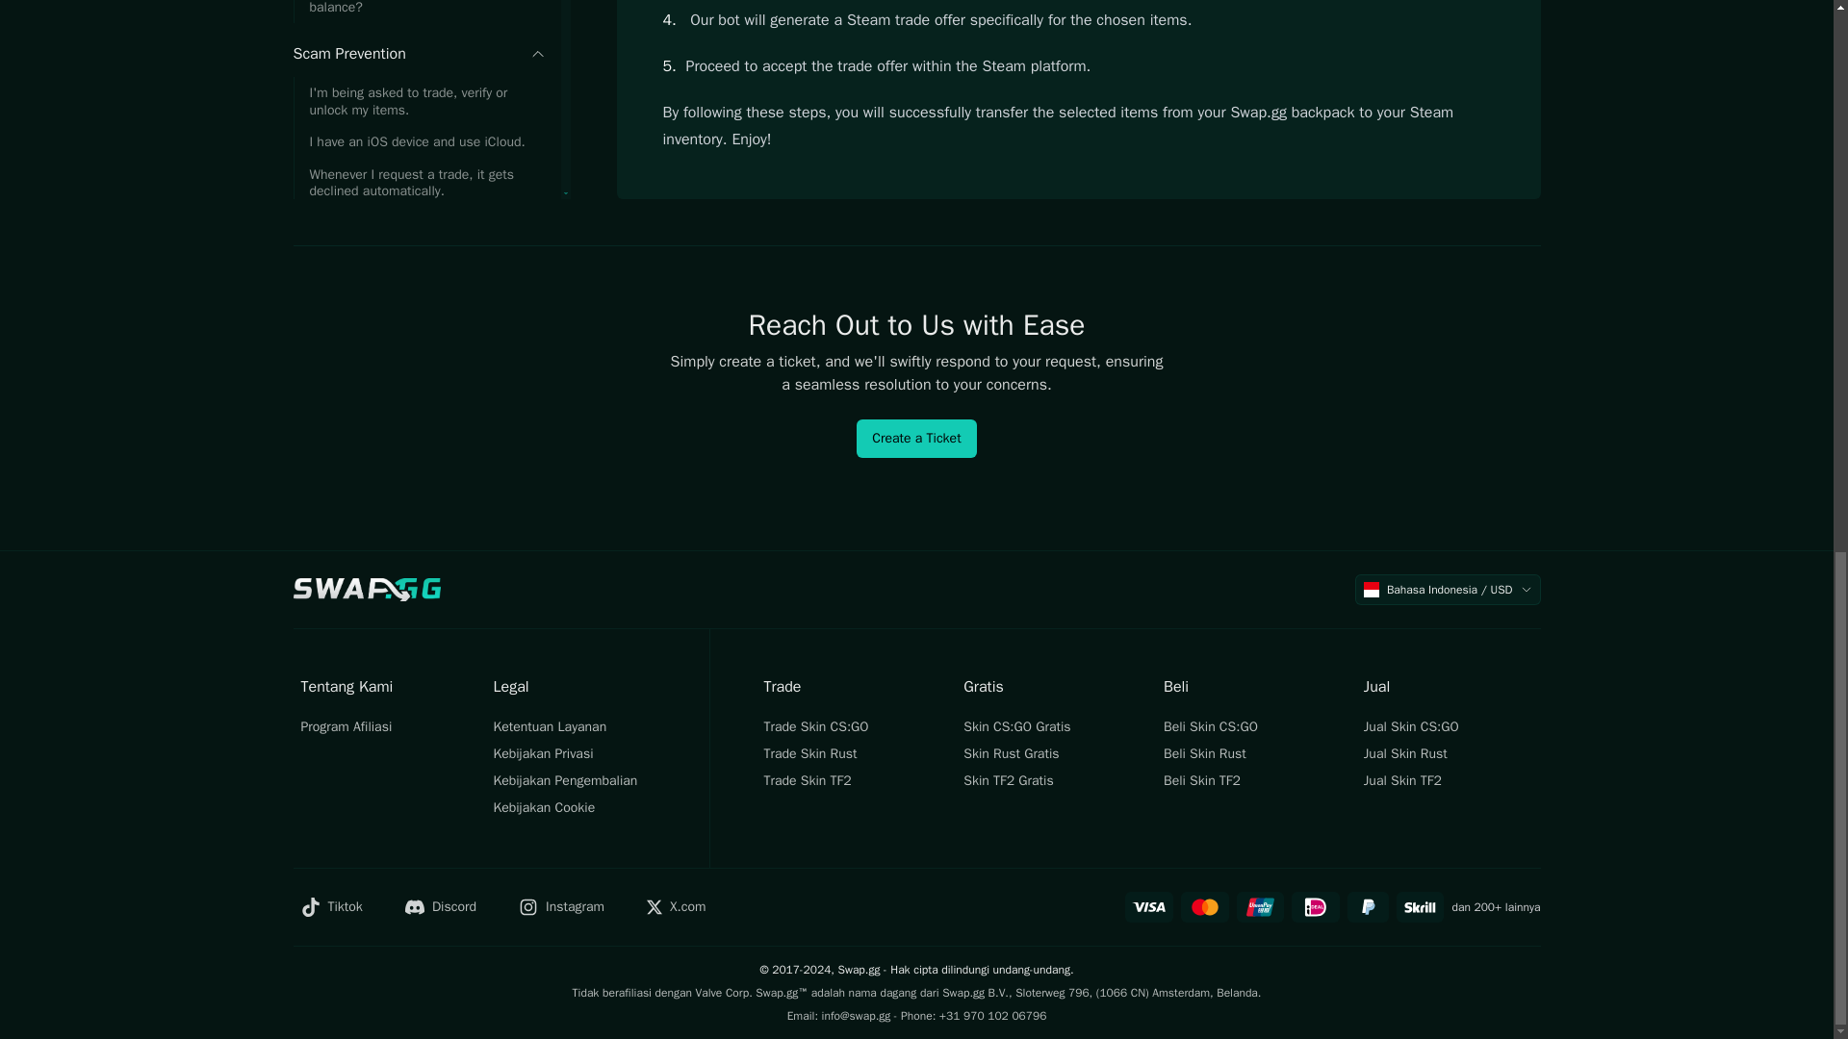  What do you see at coordinates (418, 155) in the screenshot?
I see `How long do I have to withdraw reserved items?` at bounding box center [418, 155].